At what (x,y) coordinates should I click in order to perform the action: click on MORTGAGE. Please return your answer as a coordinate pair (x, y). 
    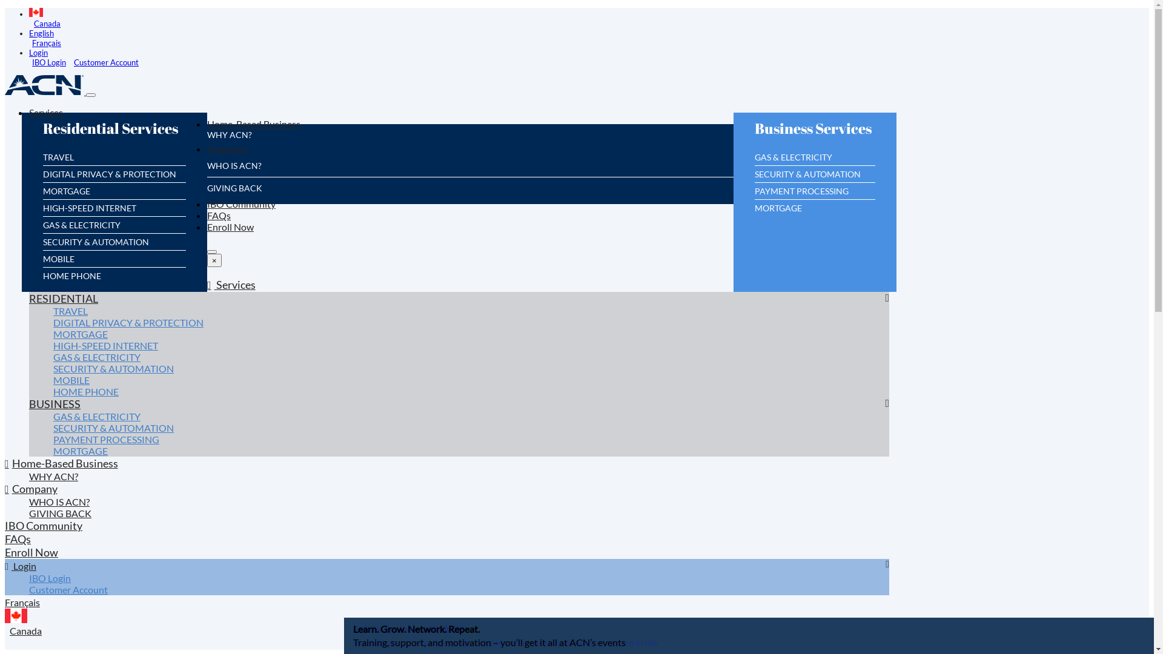
    Looking at the image, I should click on (67, 196).